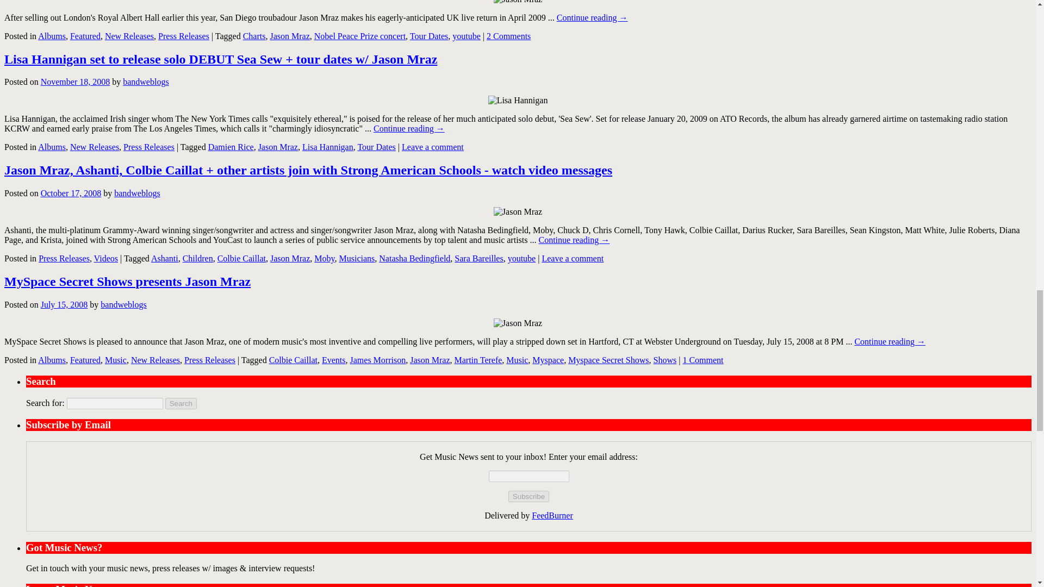  I want to click on Subscribe, so click(529, 496).